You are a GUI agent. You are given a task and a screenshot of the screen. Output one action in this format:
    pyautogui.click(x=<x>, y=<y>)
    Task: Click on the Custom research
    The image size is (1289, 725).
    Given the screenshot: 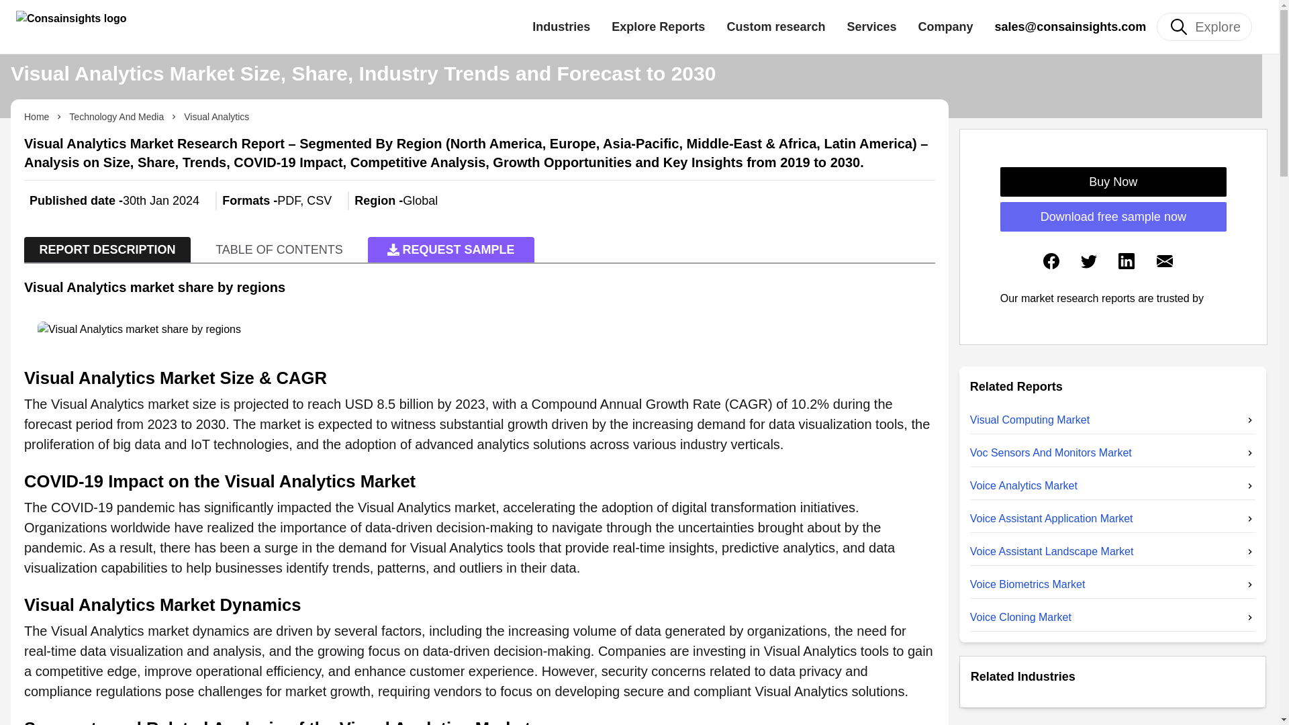 What is the action you would take?
    pyautogui.click(x=775, y=27)
    